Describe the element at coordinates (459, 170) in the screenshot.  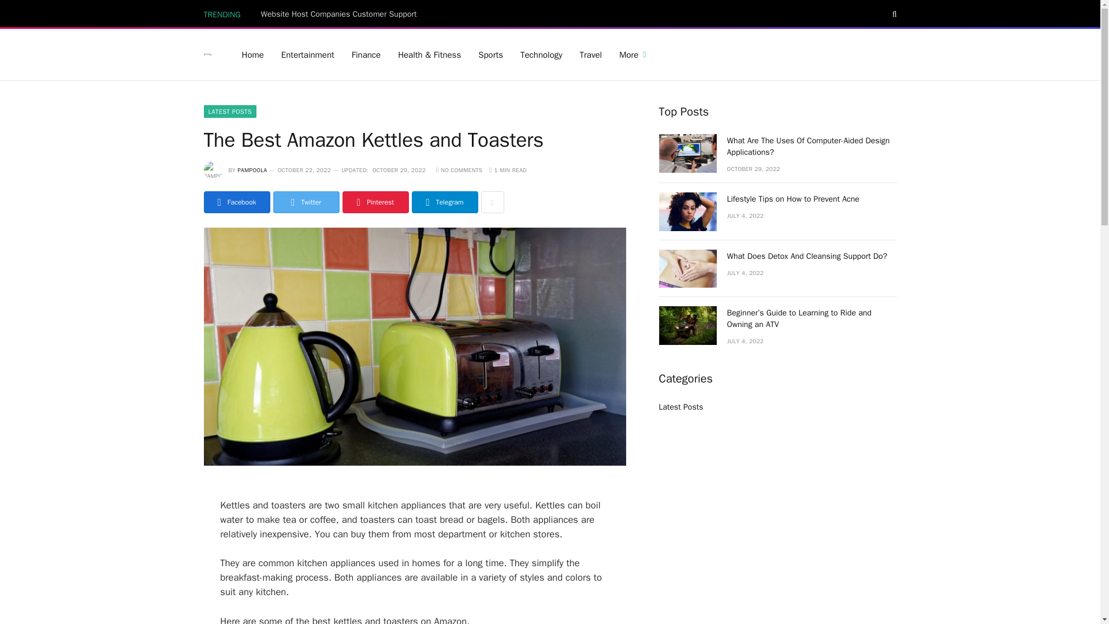
I see `NO COMMENTS` at that location.